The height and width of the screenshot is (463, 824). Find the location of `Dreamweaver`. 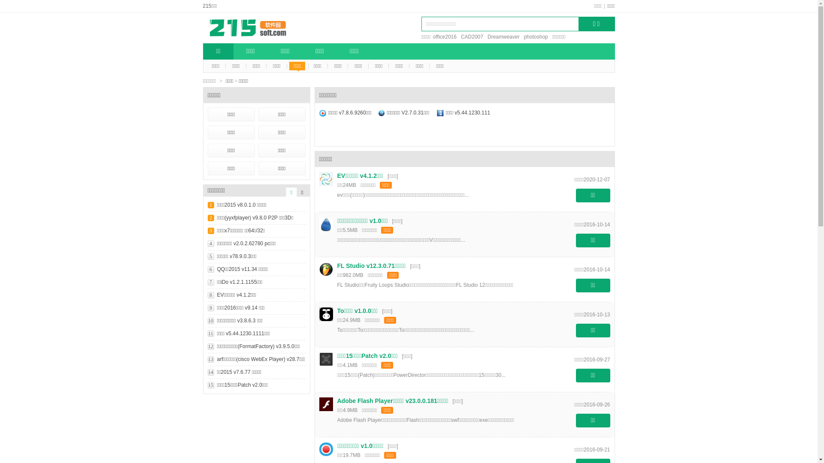

Dreamweaver is located at coordinates (504, 37).